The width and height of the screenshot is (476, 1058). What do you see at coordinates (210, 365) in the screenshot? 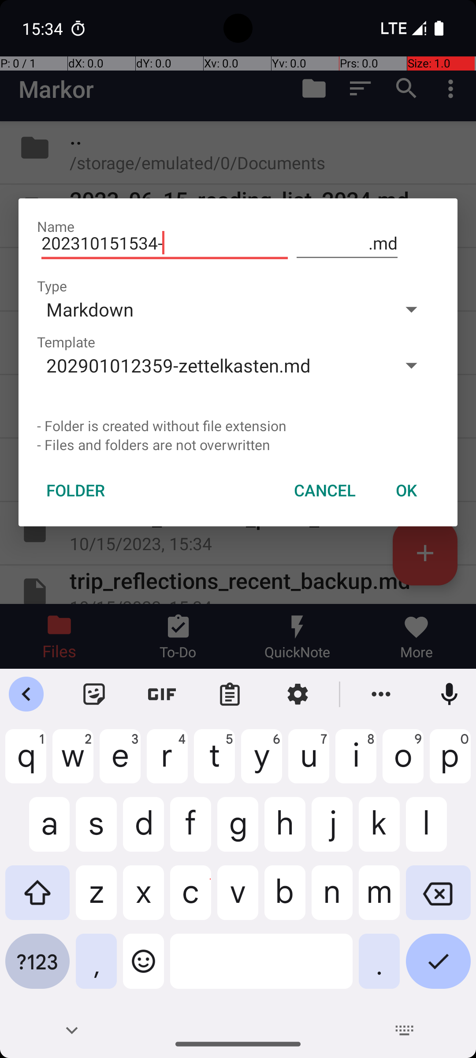
I see `202901012359-zettelkasten.md` at bounding box center [210, 365].